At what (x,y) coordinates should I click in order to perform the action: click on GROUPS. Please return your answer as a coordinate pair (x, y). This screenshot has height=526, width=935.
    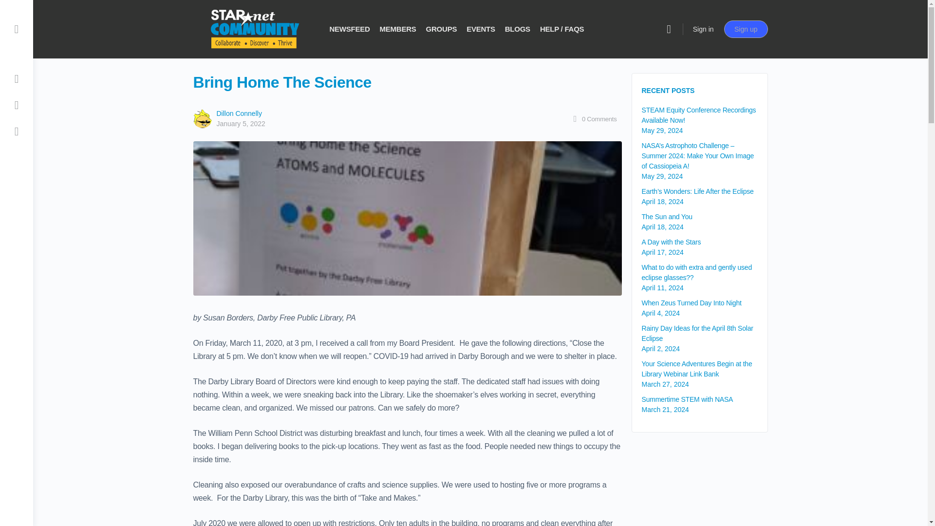
    Looking at the image, I should click on (441, 29).